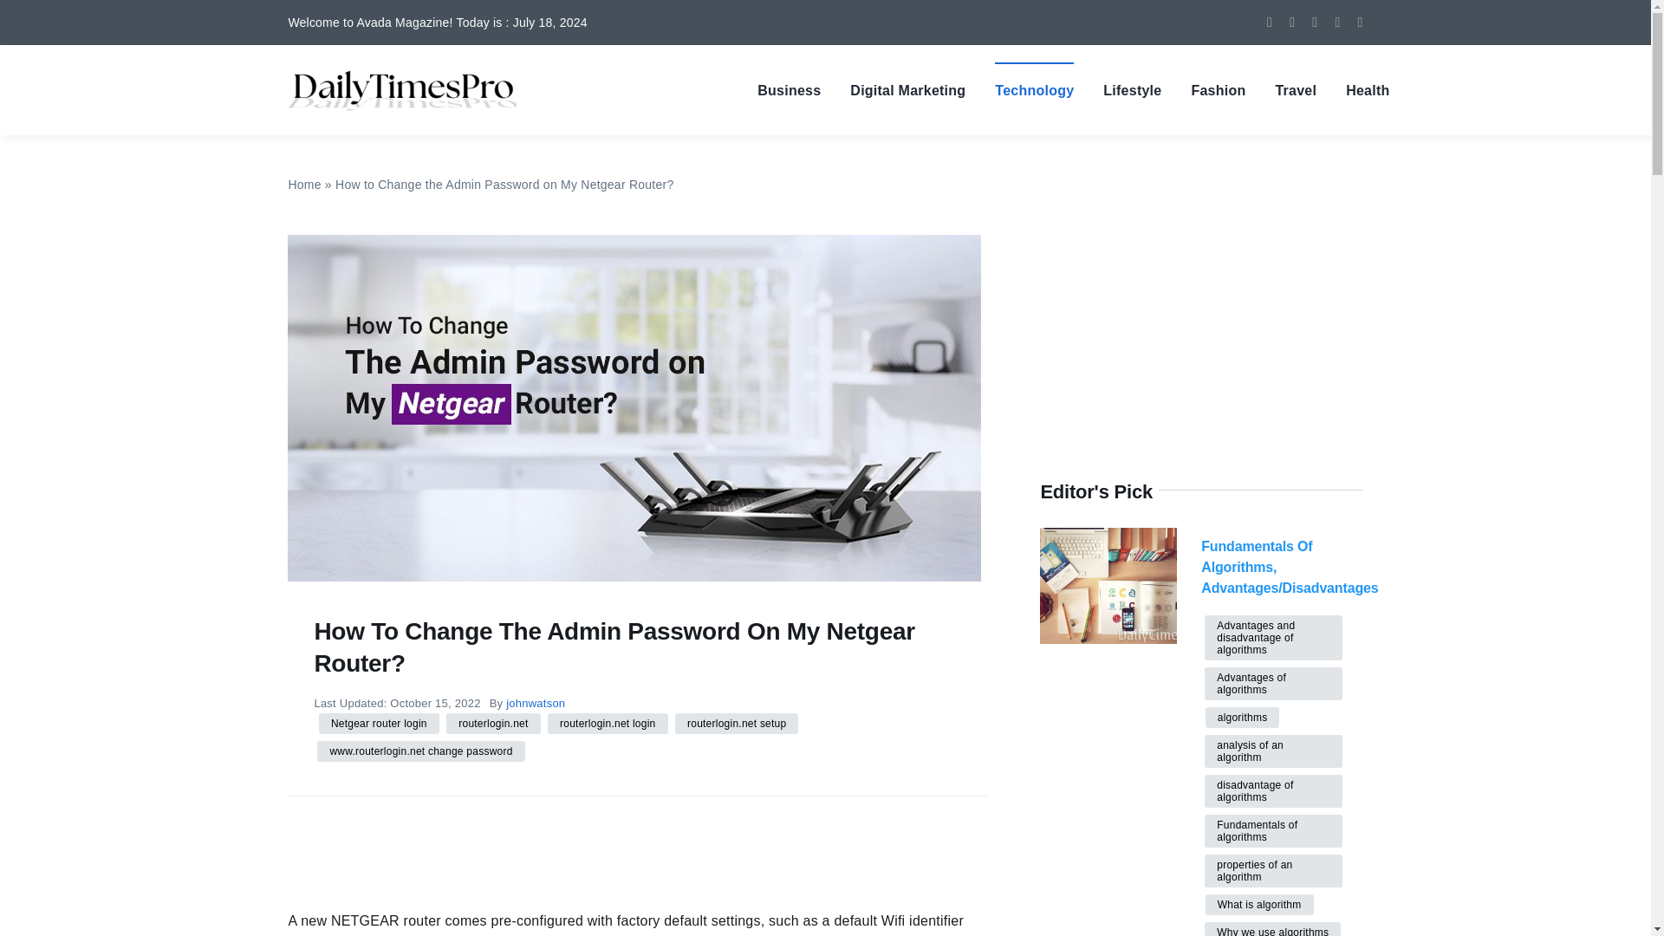 The height and width of the screenshot is (936, 1664). What do you see at coordinates (1242, 718) in the screenshot?
I see `algorithms` at bounding box center [1242, 718].